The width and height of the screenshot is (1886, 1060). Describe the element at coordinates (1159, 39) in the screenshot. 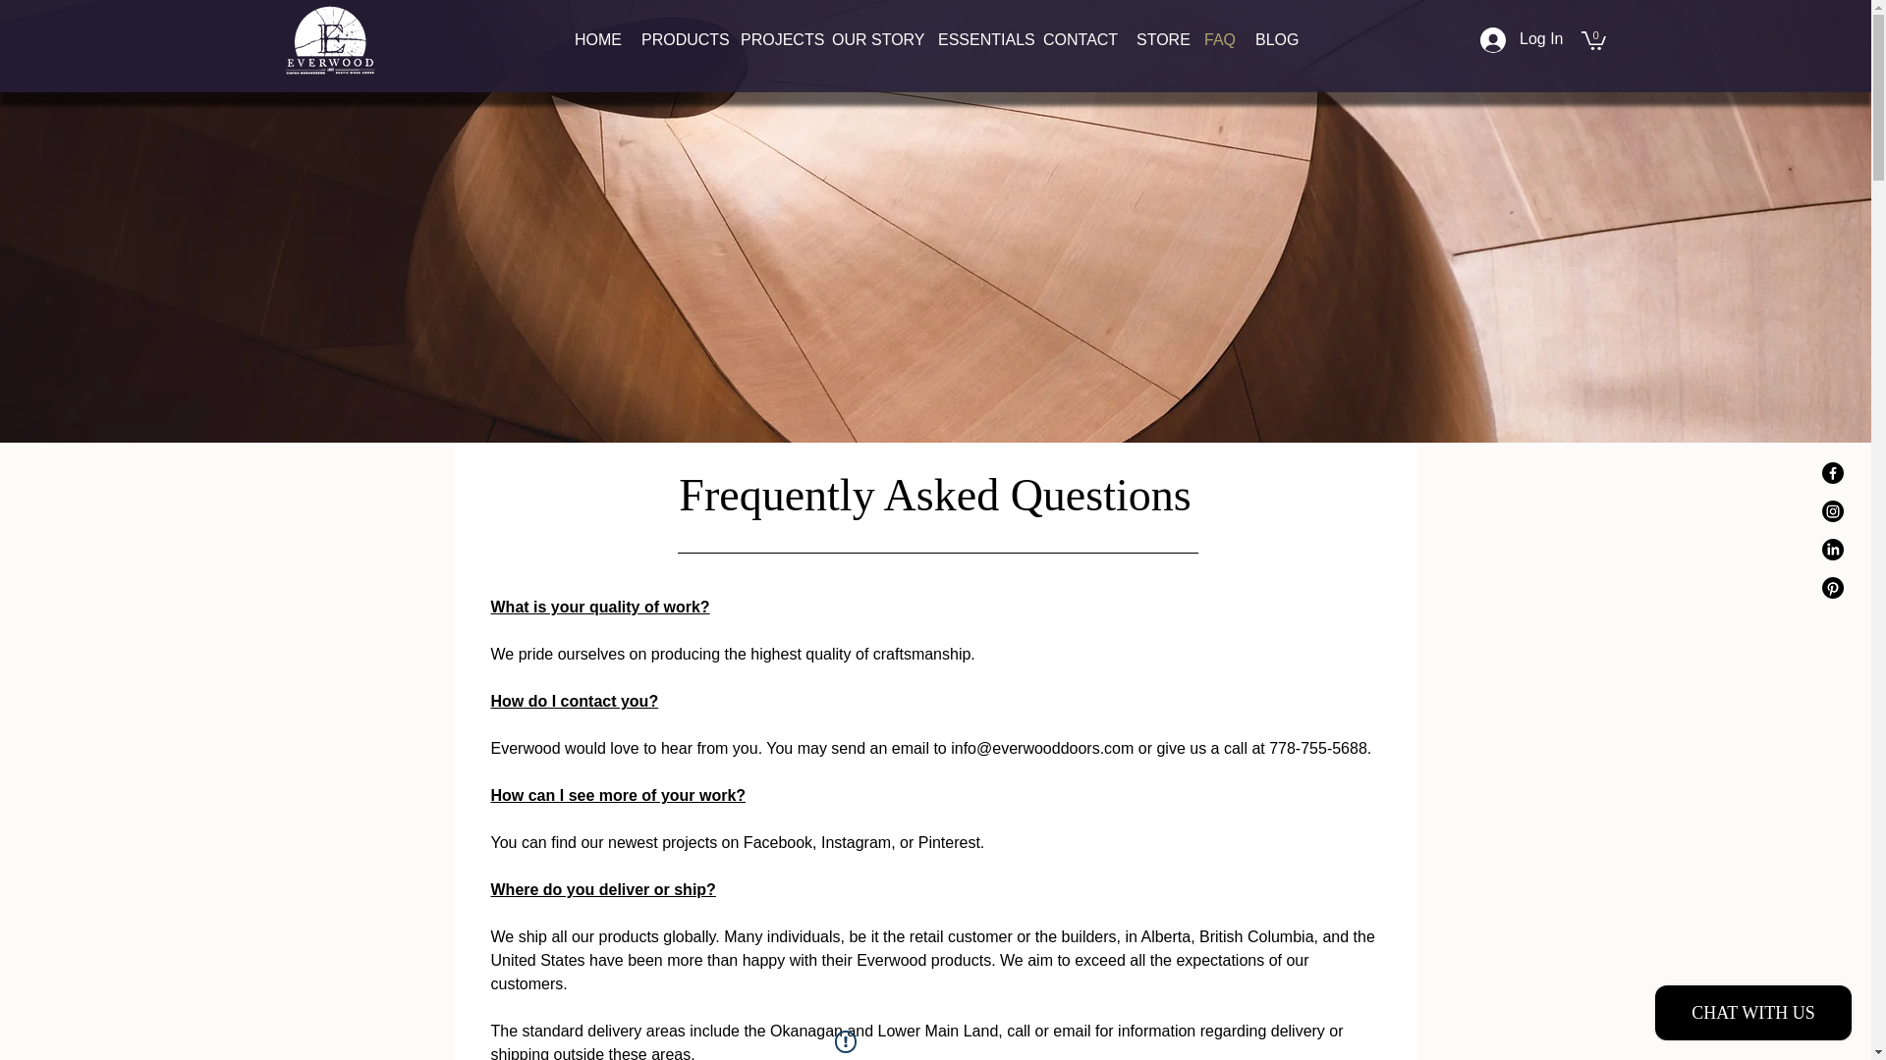

I see `STORE` at that location.